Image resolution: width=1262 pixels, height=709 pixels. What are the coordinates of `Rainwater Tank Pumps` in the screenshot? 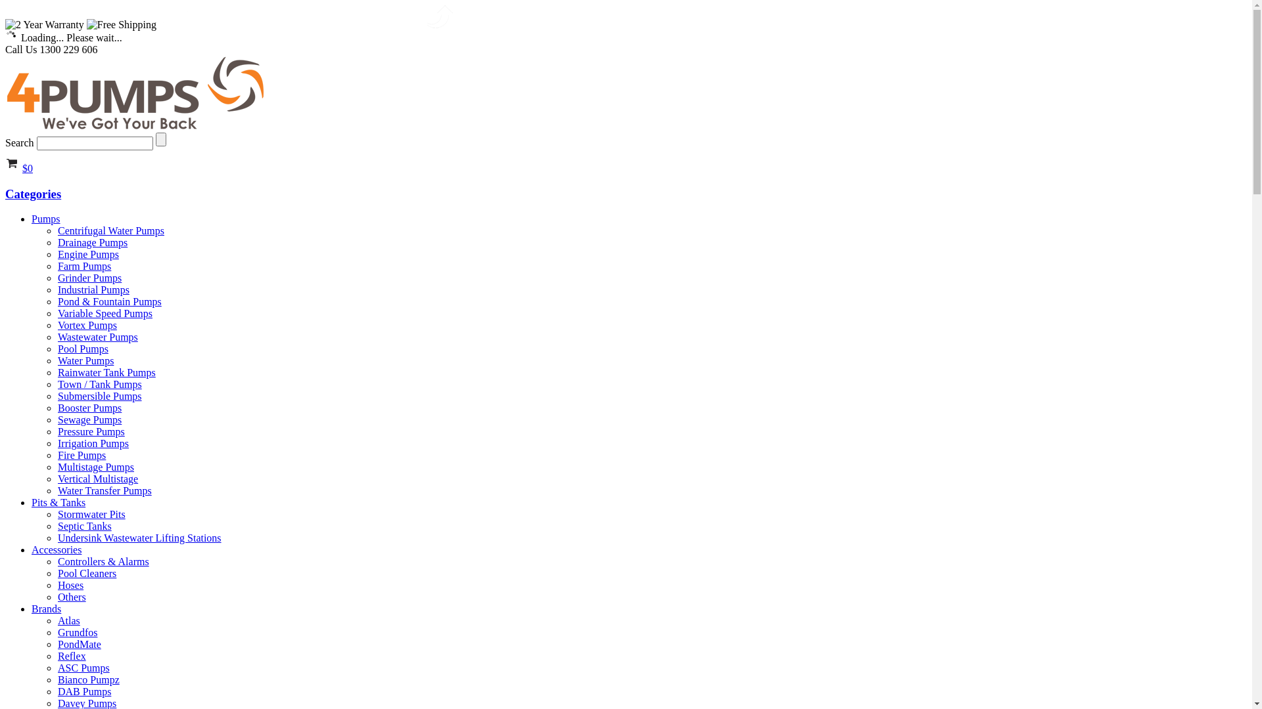 It's located at (106, 373).